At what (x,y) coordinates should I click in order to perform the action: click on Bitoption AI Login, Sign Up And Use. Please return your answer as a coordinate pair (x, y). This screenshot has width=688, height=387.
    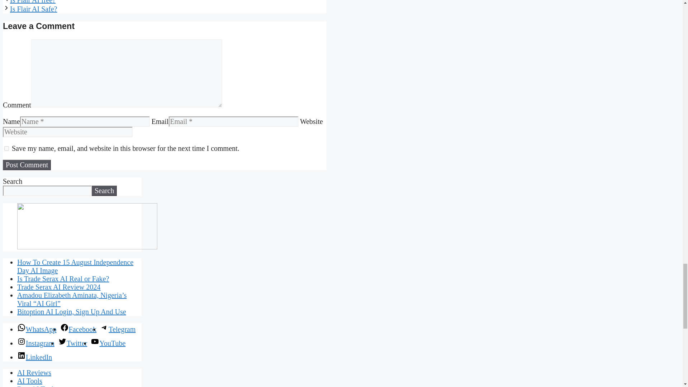
    Looking at the image, I should click on (72, 312).